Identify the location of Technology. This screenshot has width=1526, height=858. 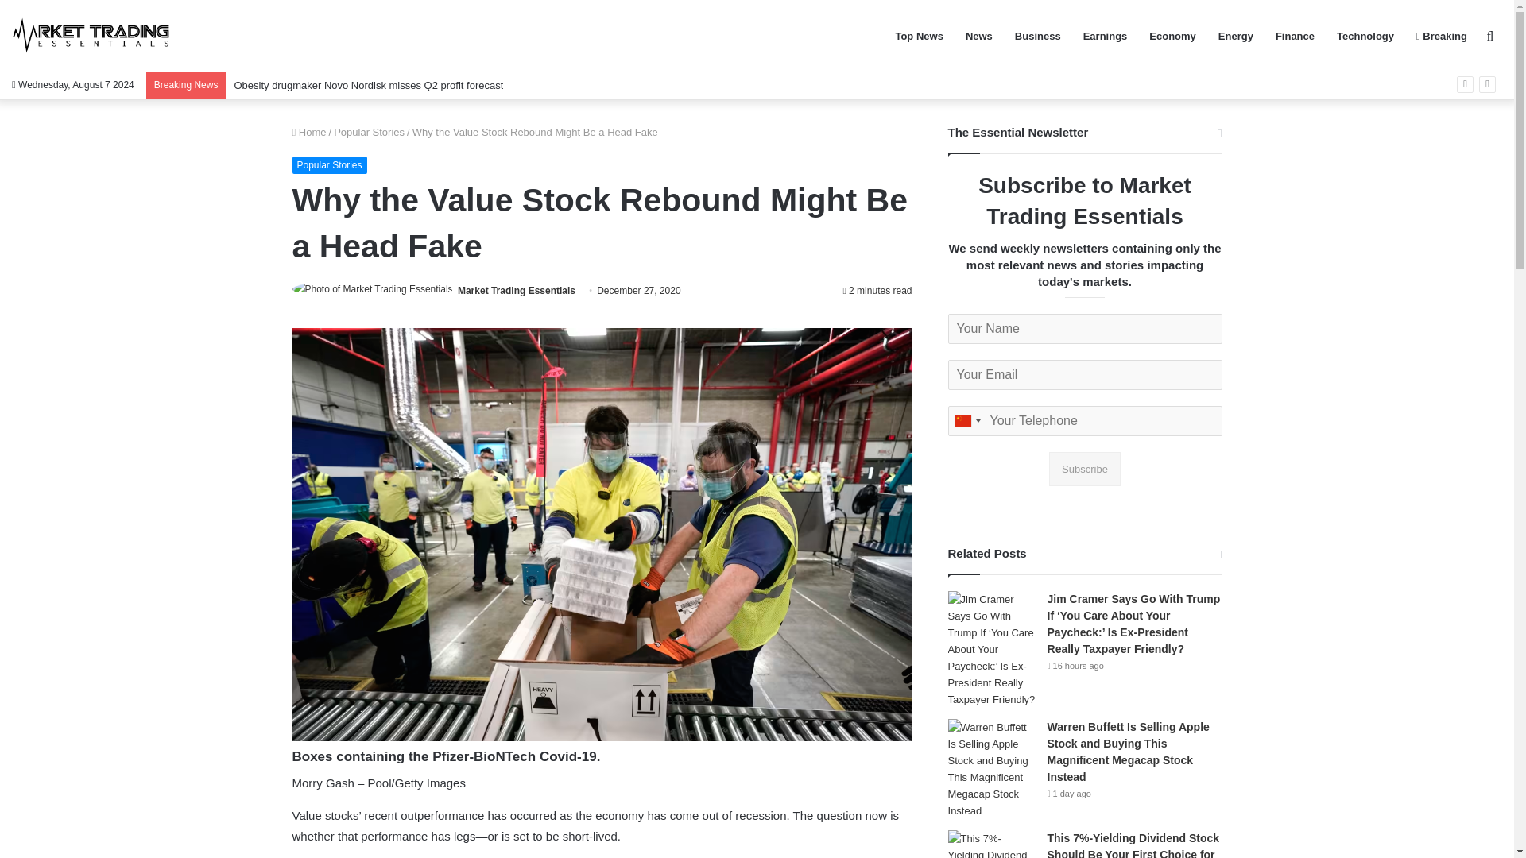
(1365, 36).